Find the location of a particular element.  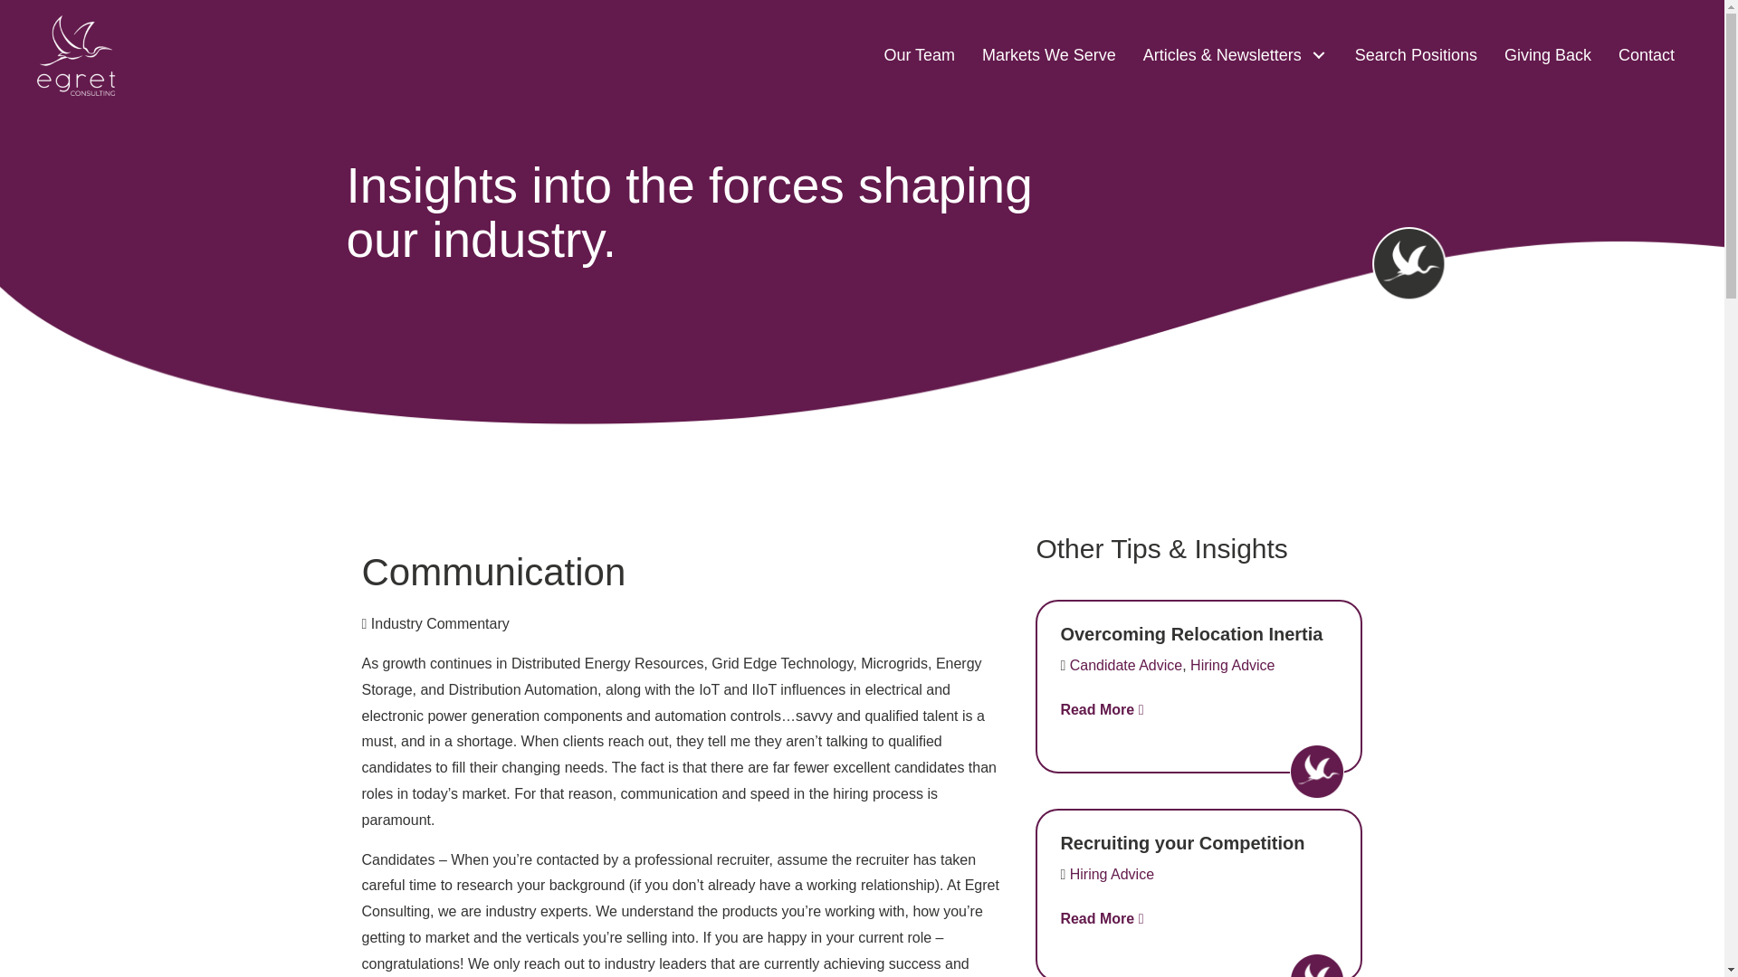

Overcoming Relocation Inertia is located at coordinates (1191, 633).